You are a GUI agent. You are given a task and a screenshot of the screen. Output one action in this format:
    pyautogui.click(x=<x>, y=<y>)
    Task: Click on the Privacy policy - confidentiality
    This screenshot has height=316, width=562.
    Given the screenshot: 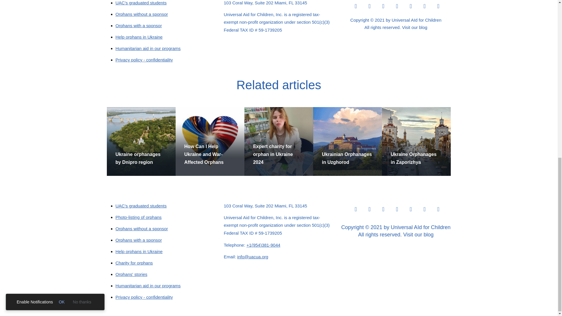 What is the action you would take?
    pyautogui.click(x=144, y=60)
    